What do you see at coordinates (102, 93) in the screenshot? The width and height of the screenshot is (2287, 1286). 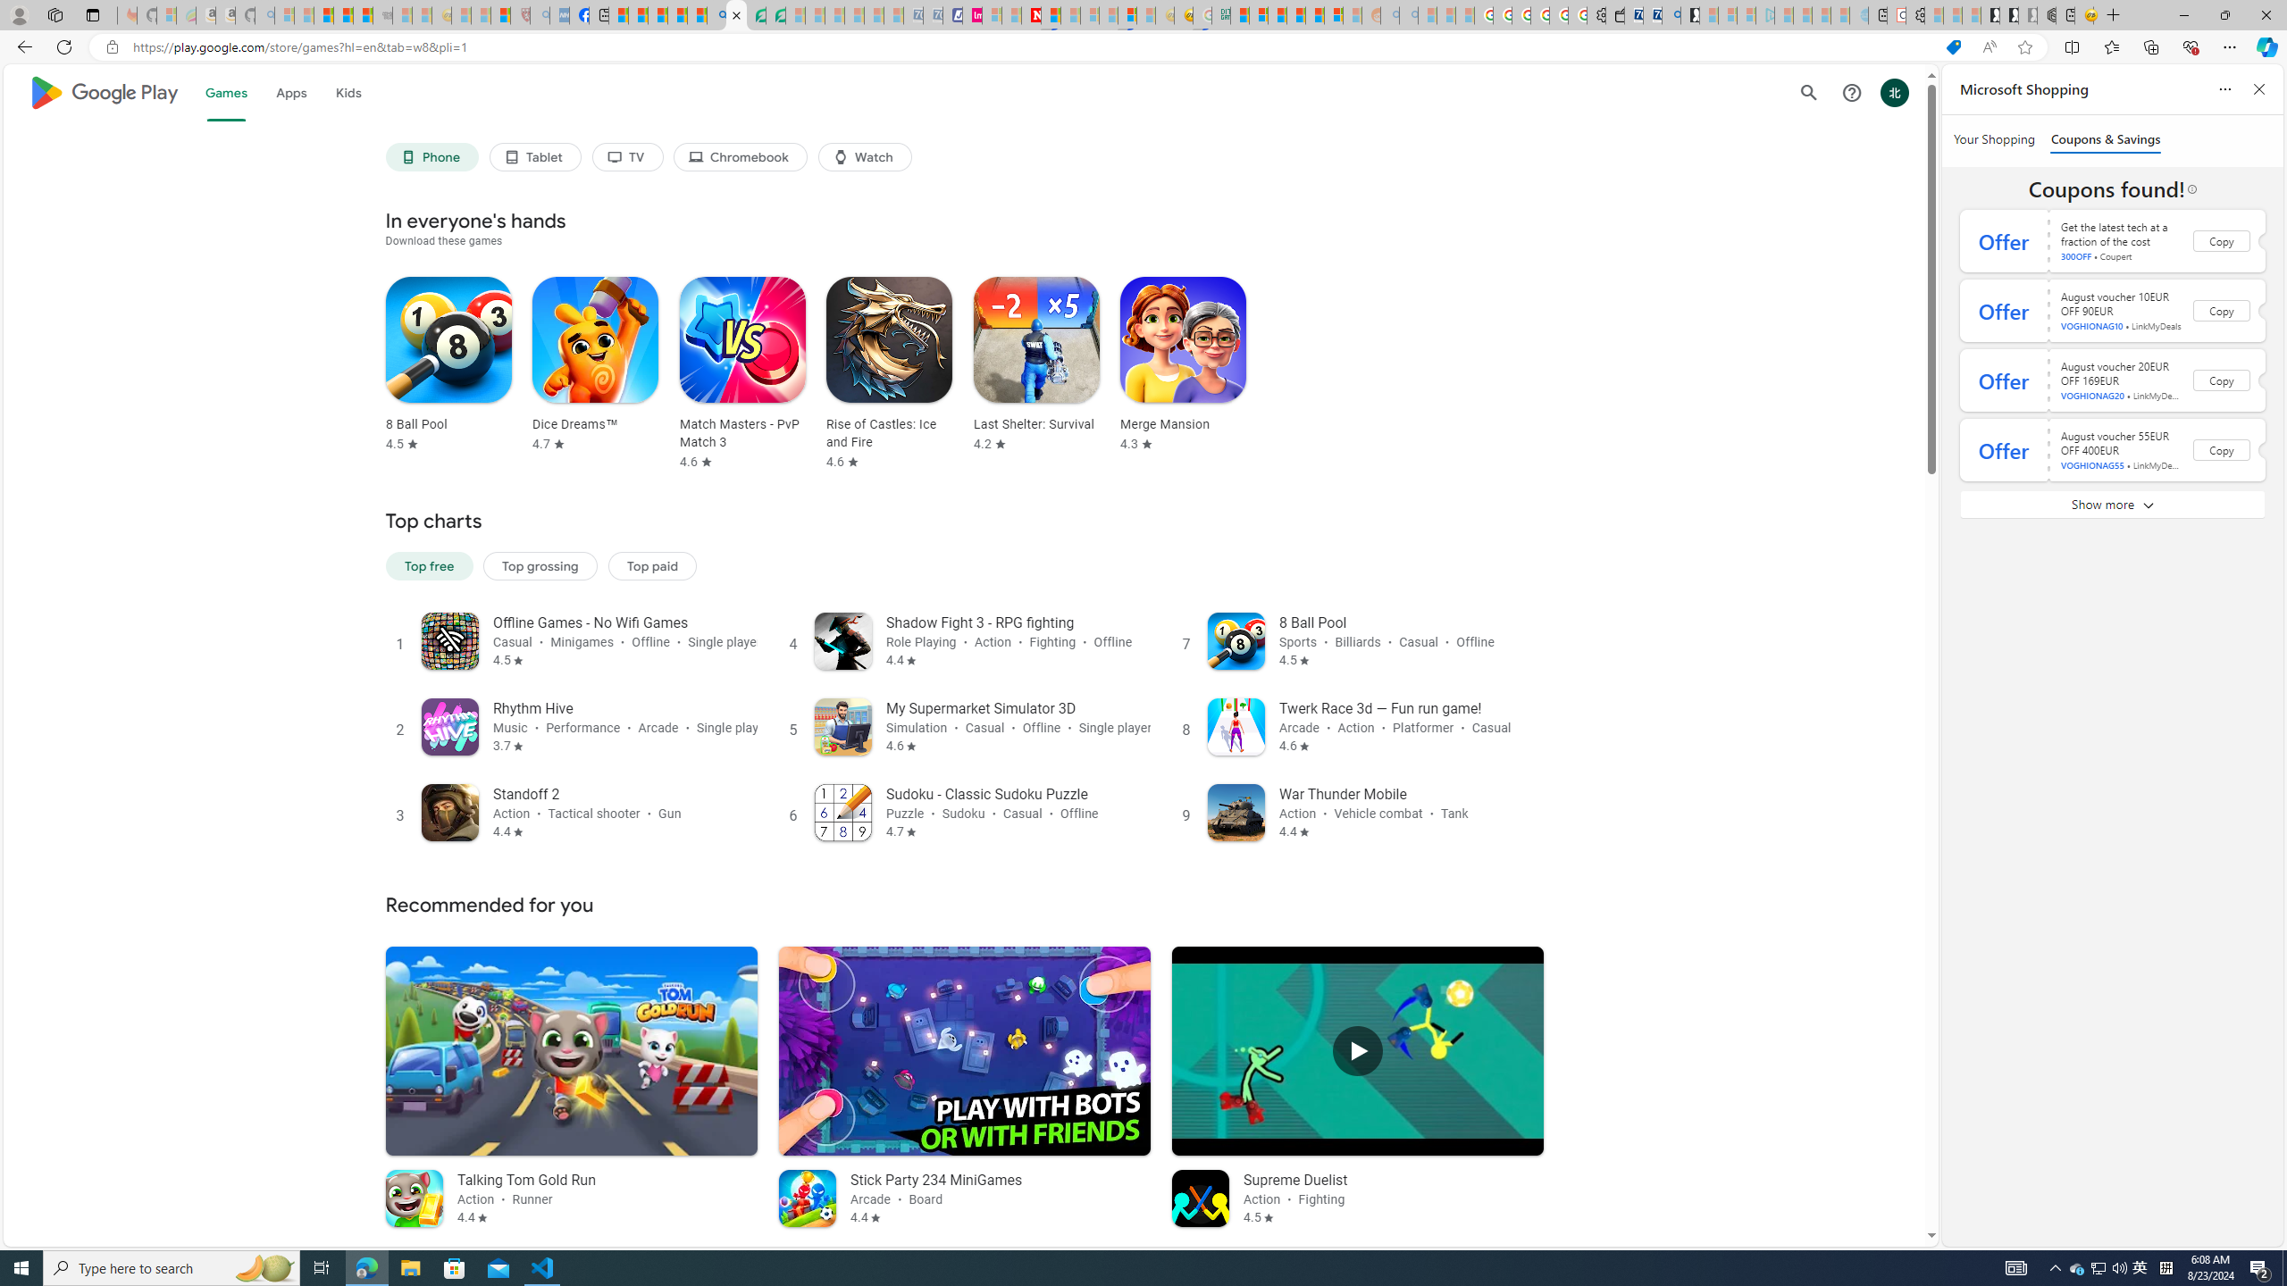 I see `Google Play logo` at bounding box center [102, 93].